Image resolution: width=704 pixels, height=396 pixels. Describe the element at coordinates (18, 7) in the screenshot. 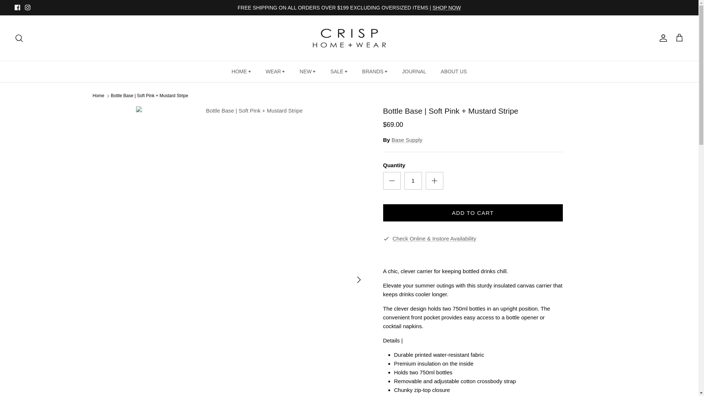

I see `Facebook` at that location.